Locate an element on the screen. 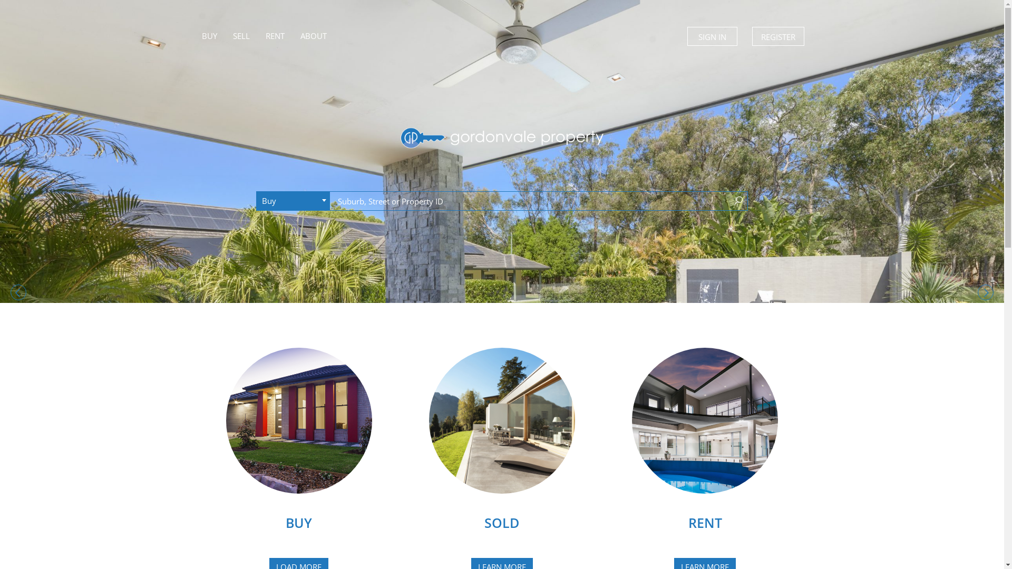 Image resolution: width=1012 pixels, height=569 pixels. SOLD is located at coordinates (502, 420).